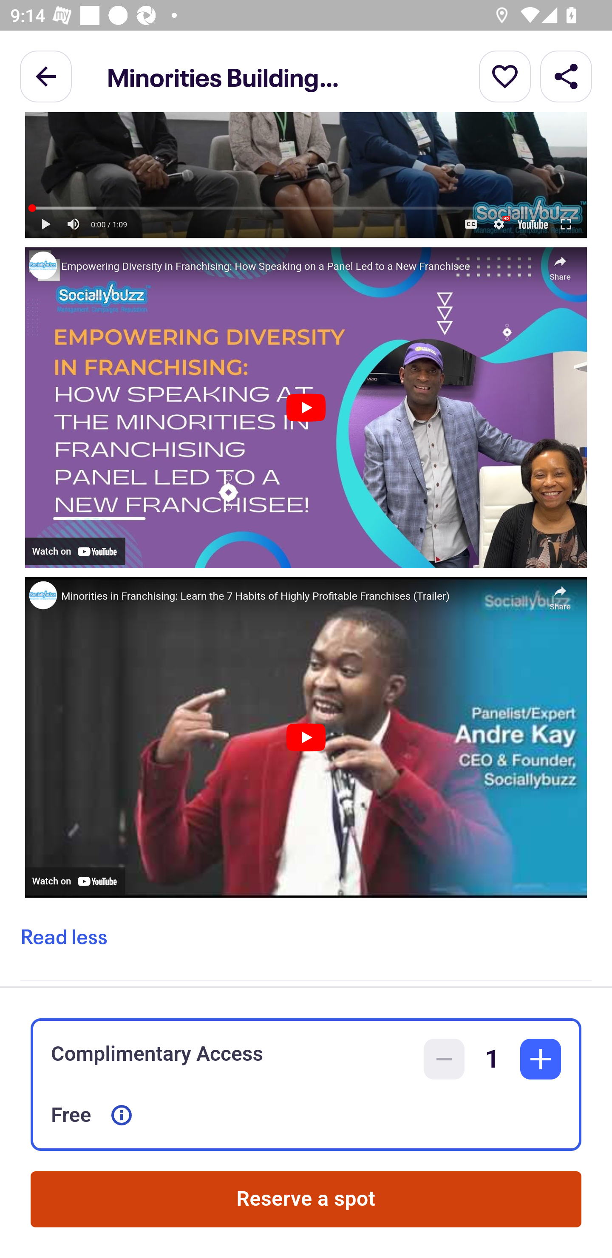 The width and height of the screenshot is (612, 1258). I want to click on Play, so click(306, 407).